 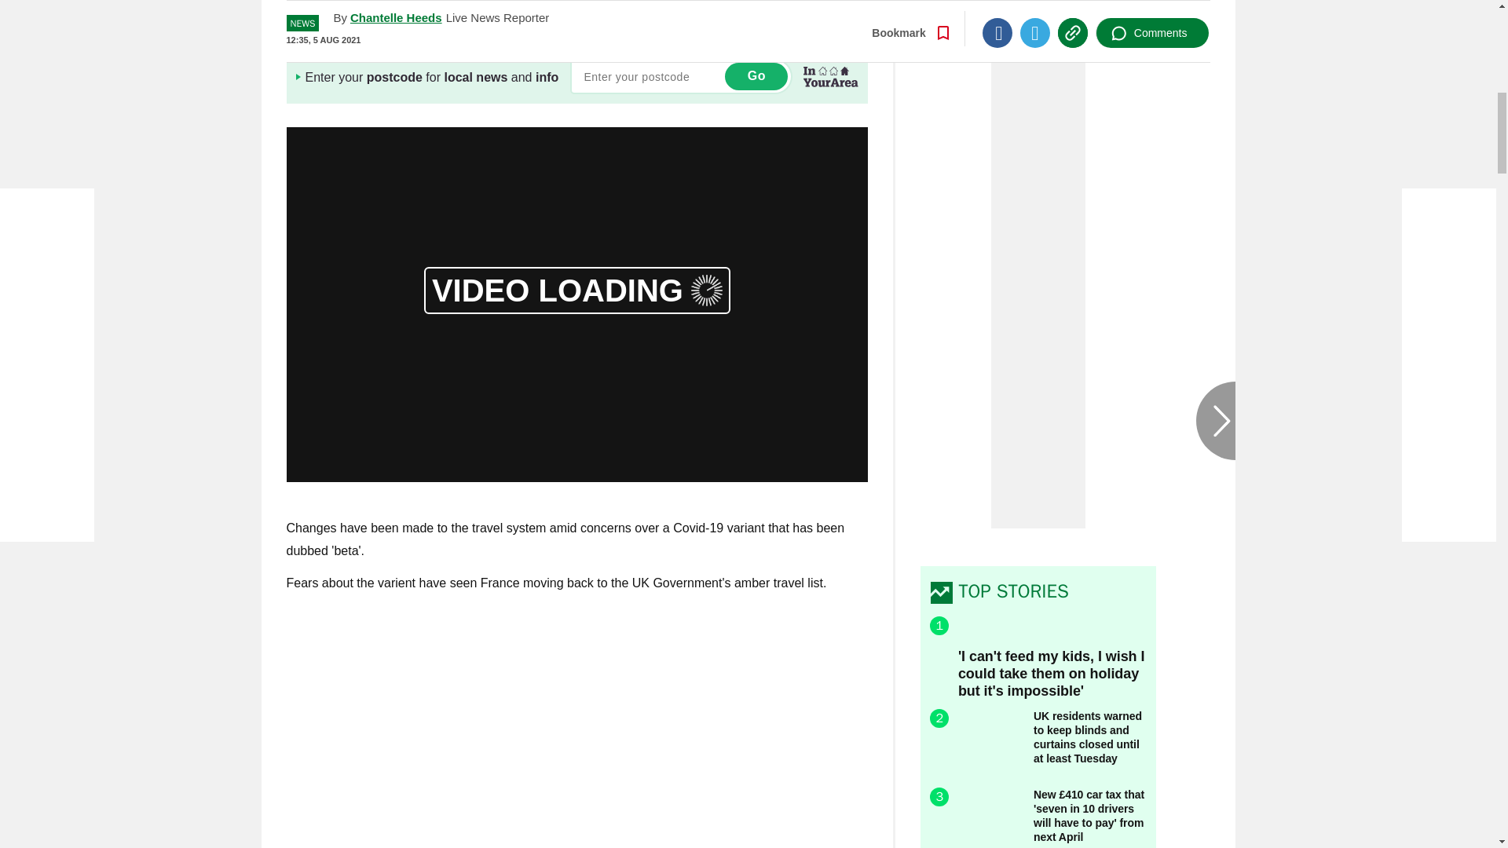 I want to click on Comments, so click(x=1152, y=8).